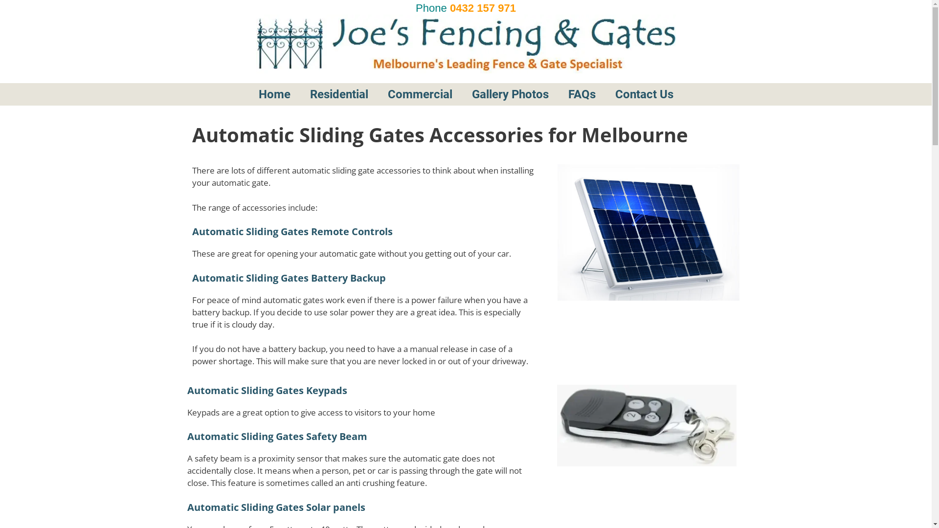 Image resolution: width=939 pixels, height=528 pixels. I want to click on Residential, so click(359, 94).